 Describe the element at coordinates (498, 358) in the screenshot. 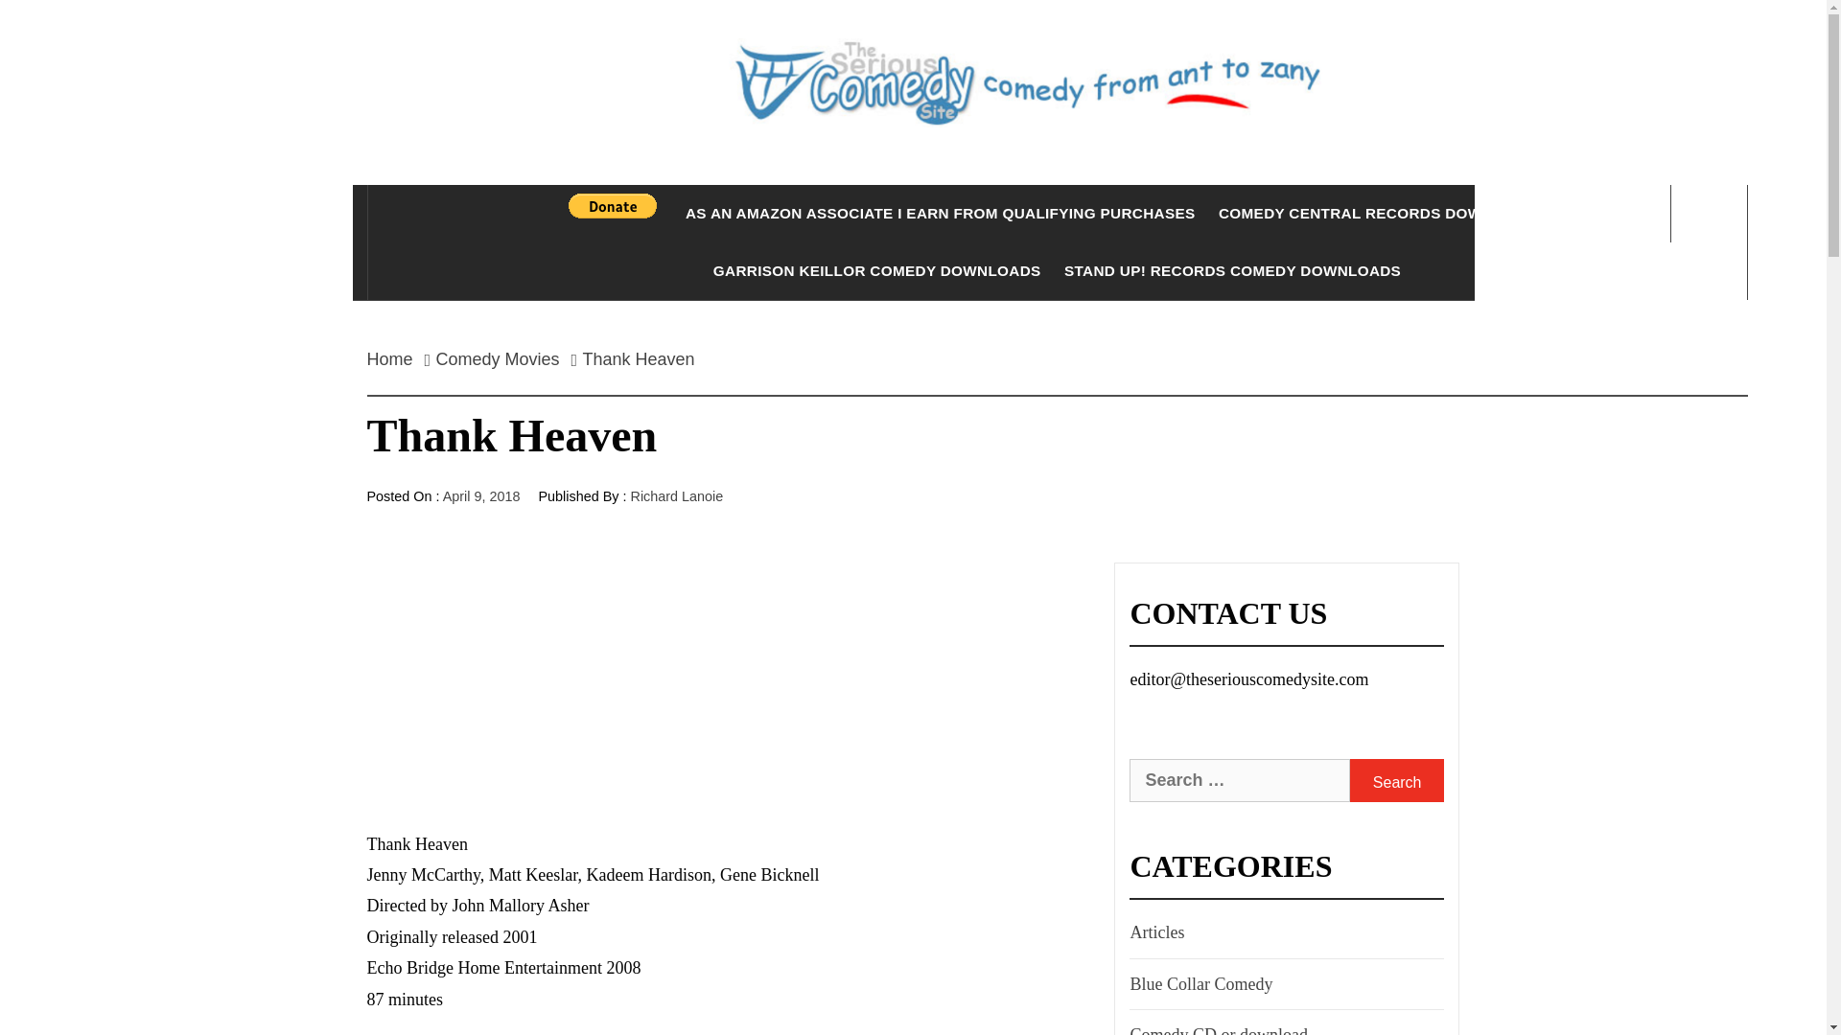

I see `Comedy Movies` at that location.